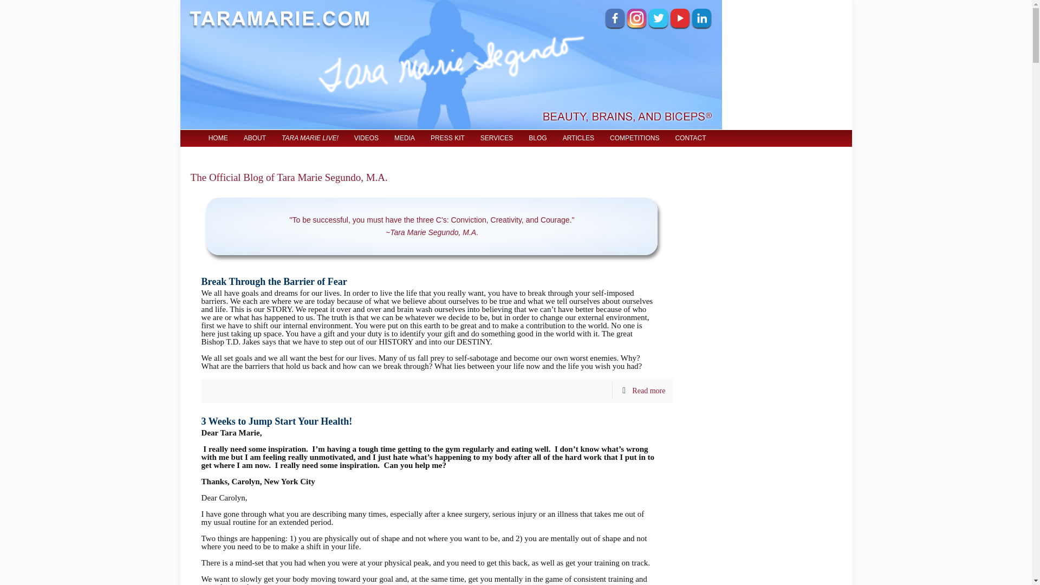 This screenshot has width=1040, height=585. Describe the element at coordinates (366, 138) in the screenshot. I see `VIDEOS` at that location.